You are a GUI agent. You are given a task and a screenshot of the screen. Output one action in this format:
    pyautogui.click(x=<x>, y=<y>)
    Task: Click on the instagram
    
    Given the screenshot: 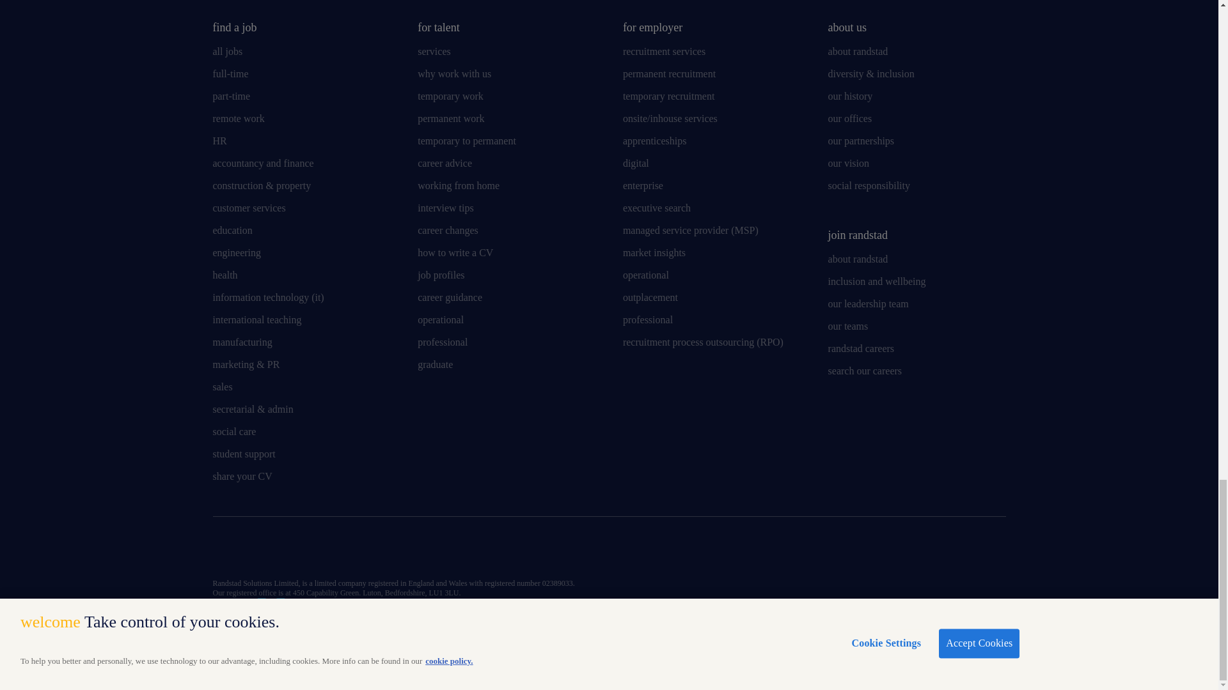 What is the action you would take?
    pyautogui.click(x=349, y=551)
    